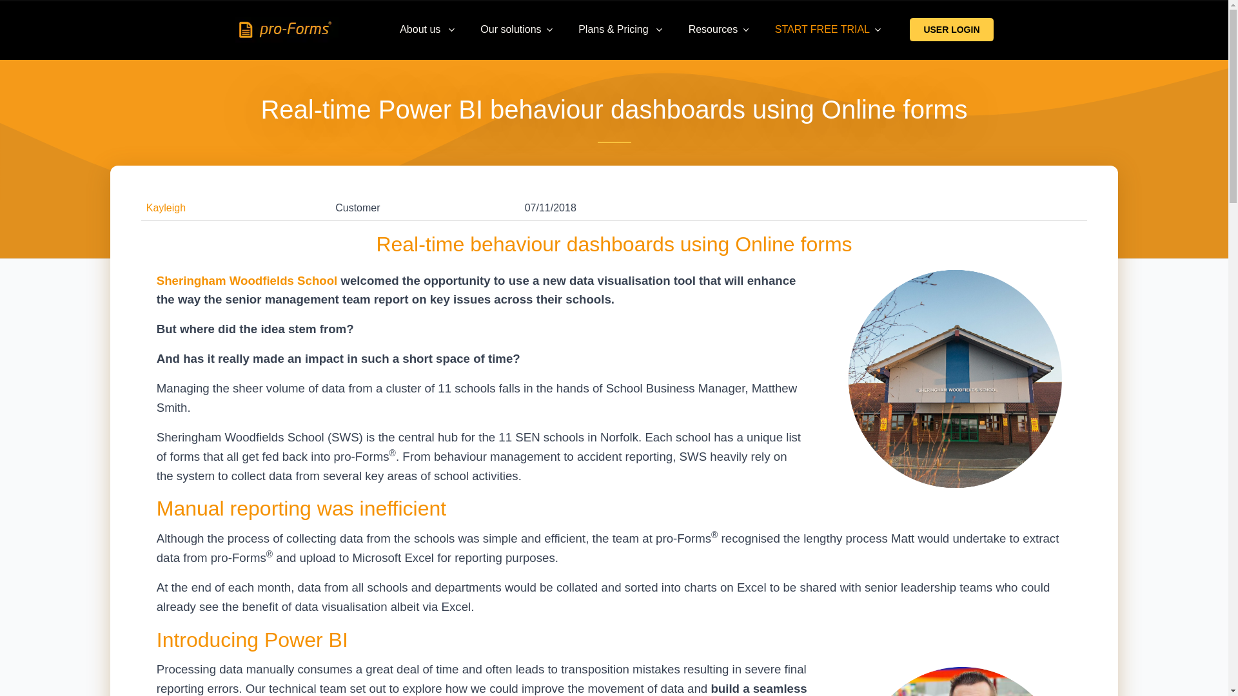 This screenshot has width=1238, height=696. What do you see at coordinates (286, 29) in the screenshot?
I see `Click for pro-Forms Homepage` at bounding box center [286, 29].